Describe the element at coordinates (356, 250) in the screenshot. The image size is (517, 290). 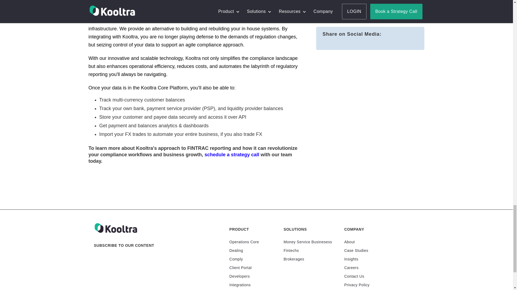
I see `Case Studies` at that location.